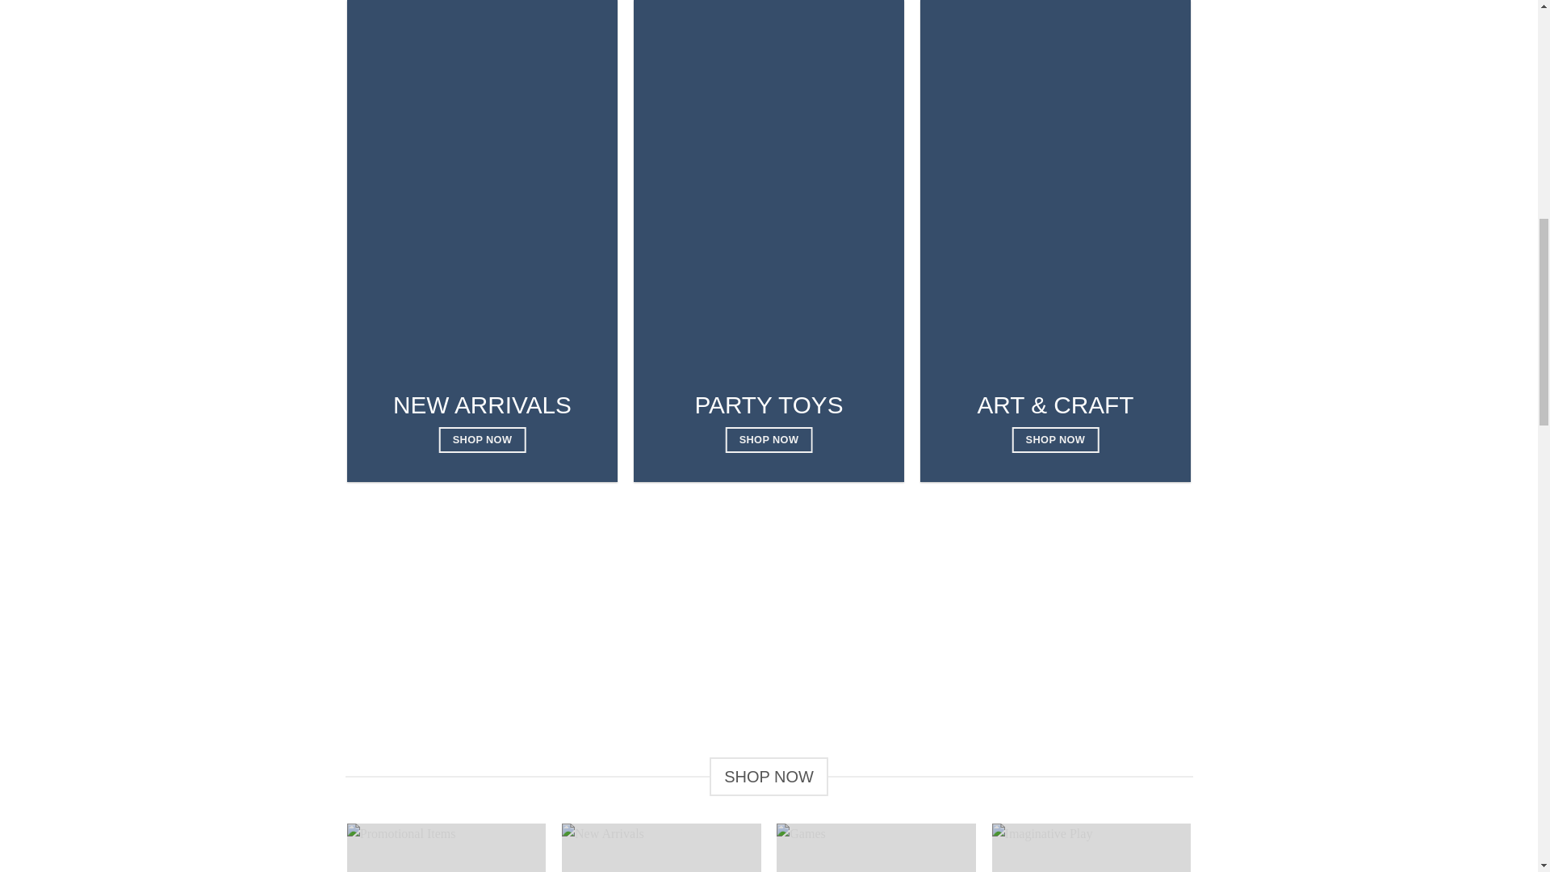 The image size is (1550, 872). Describe the element at coordinates (660, 848) in the screenshot. I see `NEW ARRIVALS` at that location.